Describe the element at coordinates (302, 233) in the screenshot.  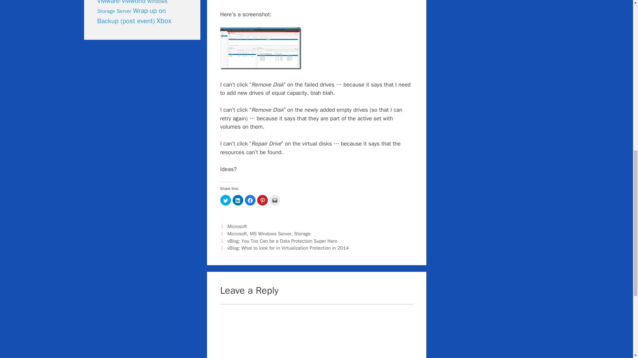
I see `Storage` at that location.